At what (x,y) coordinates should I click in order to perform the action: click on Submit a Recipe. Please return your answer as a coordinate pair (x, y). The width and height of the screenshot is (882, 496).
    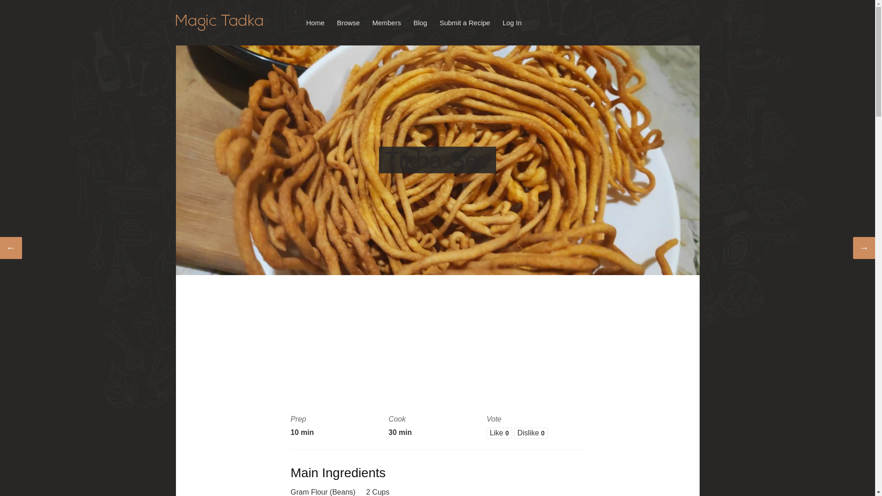
    Looking at the image, I should click on (465, 22).